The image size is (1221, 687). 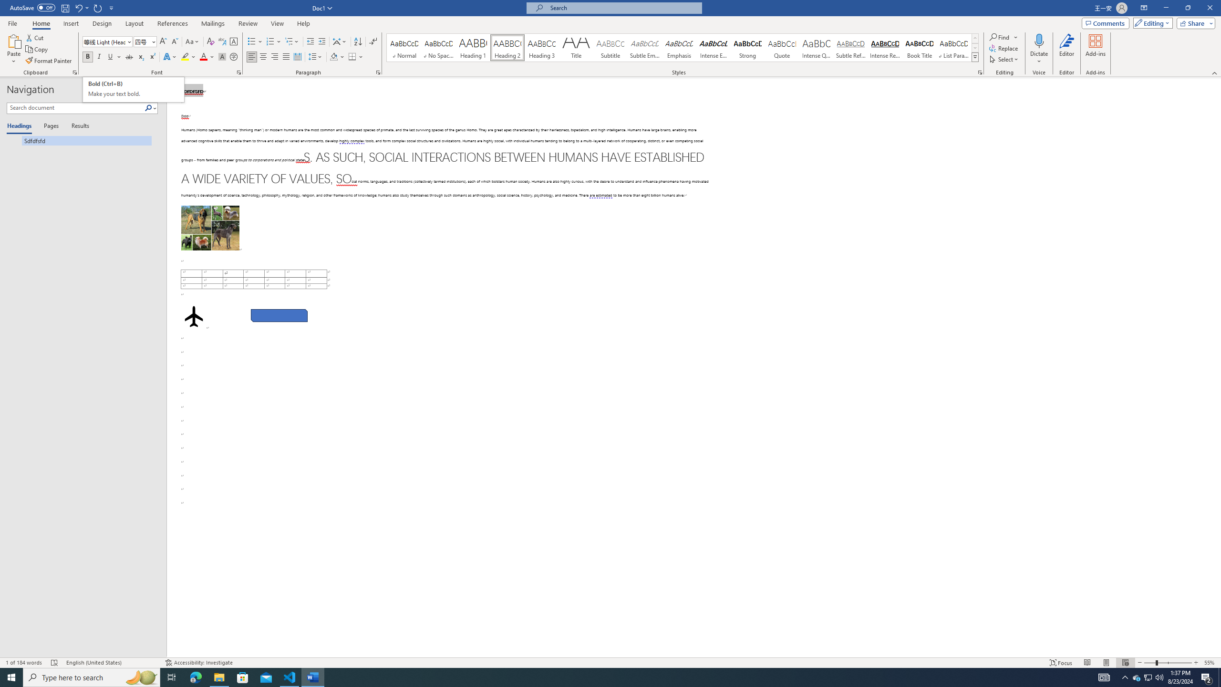 I want to click on Mailings, so click(x=213, y=23).